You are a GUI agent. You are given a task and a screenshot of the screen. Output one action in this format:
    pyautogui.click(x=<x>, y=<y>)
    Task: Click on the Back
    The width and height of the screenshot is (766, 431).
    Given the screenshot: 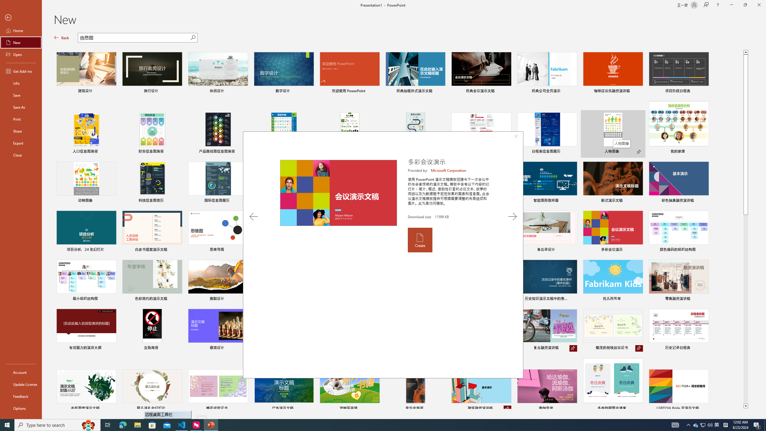 What is the action you would take?
    pyautogui.click(x=21, y=18)
    